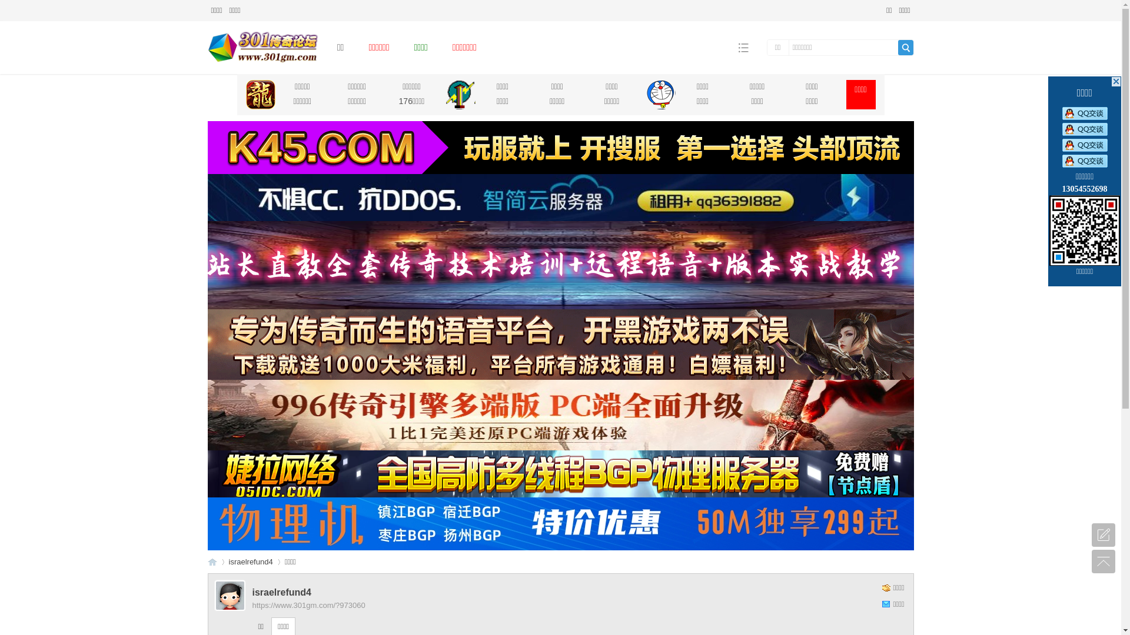 This screenshot has height=635, width=1130. I want to click on  , so click(1116, 82).